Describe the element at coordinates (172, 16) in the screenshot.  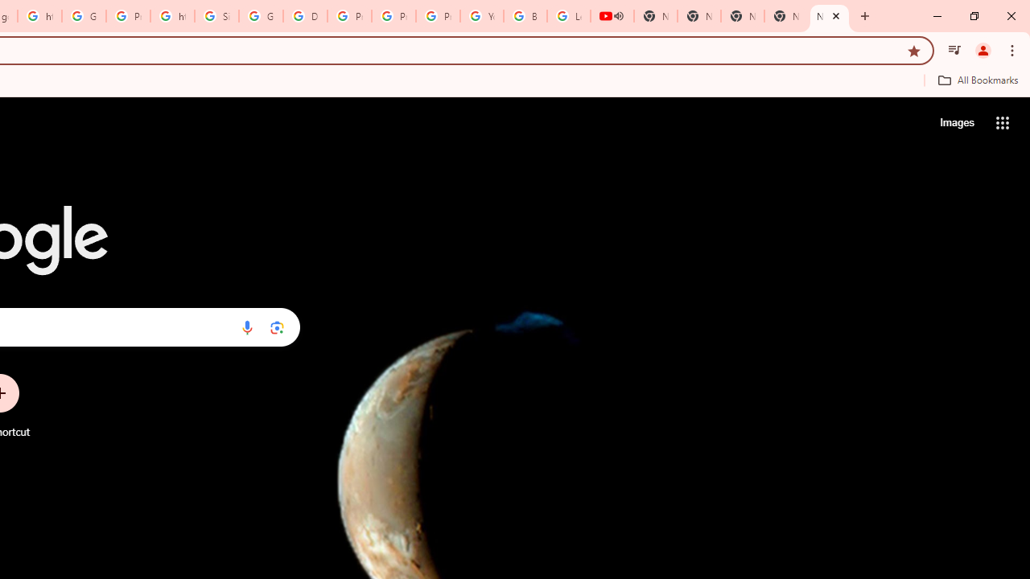
I see `https://scholar.google.com/` at that location.